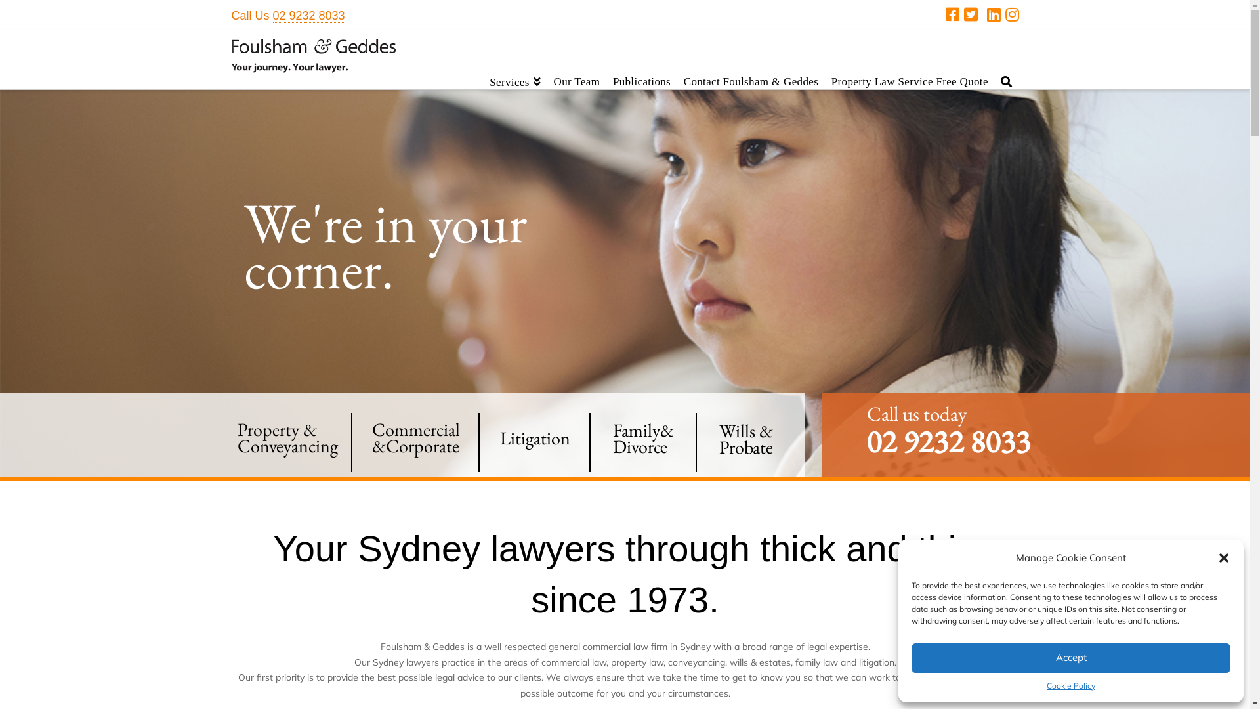  Describe the element at coordinates (1071, 686) in the screenshot. I see `Cookie Policy` at that location.